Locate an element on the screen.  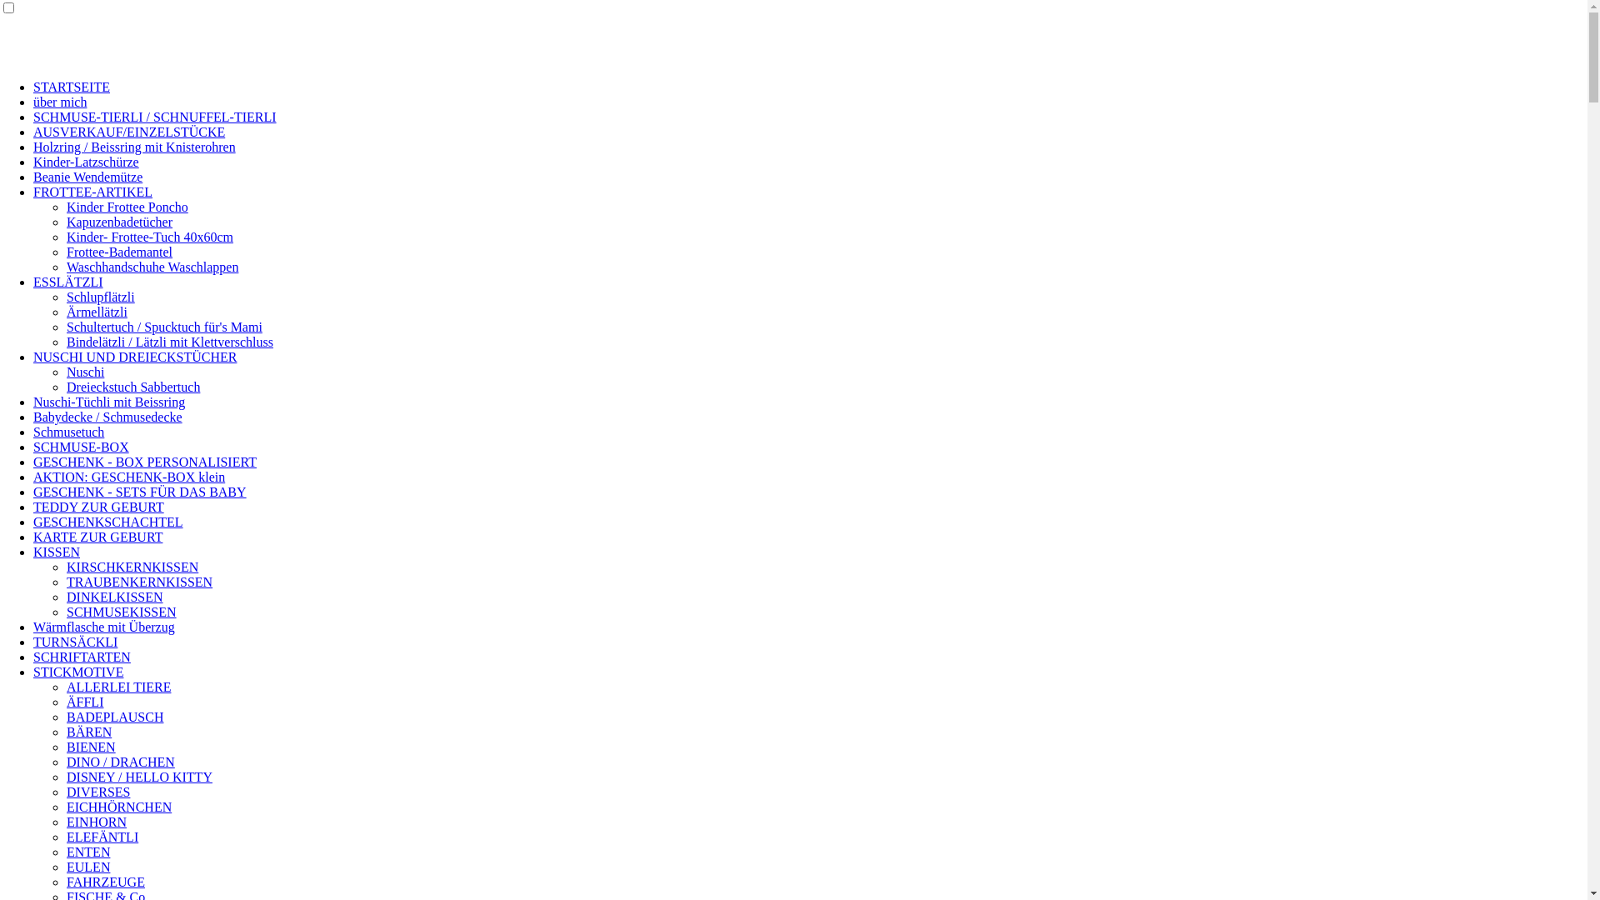
DINKELKISSEN is located at coordinates (115, 597).